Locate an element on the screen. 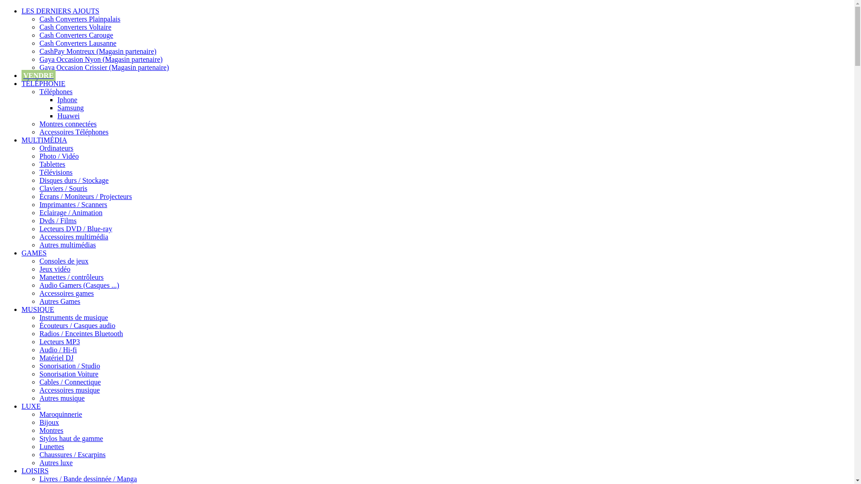 The width and height of the screenshot is (861, 484). Radios / Enceintes Bluetooth is located at coordinates (81, 333).